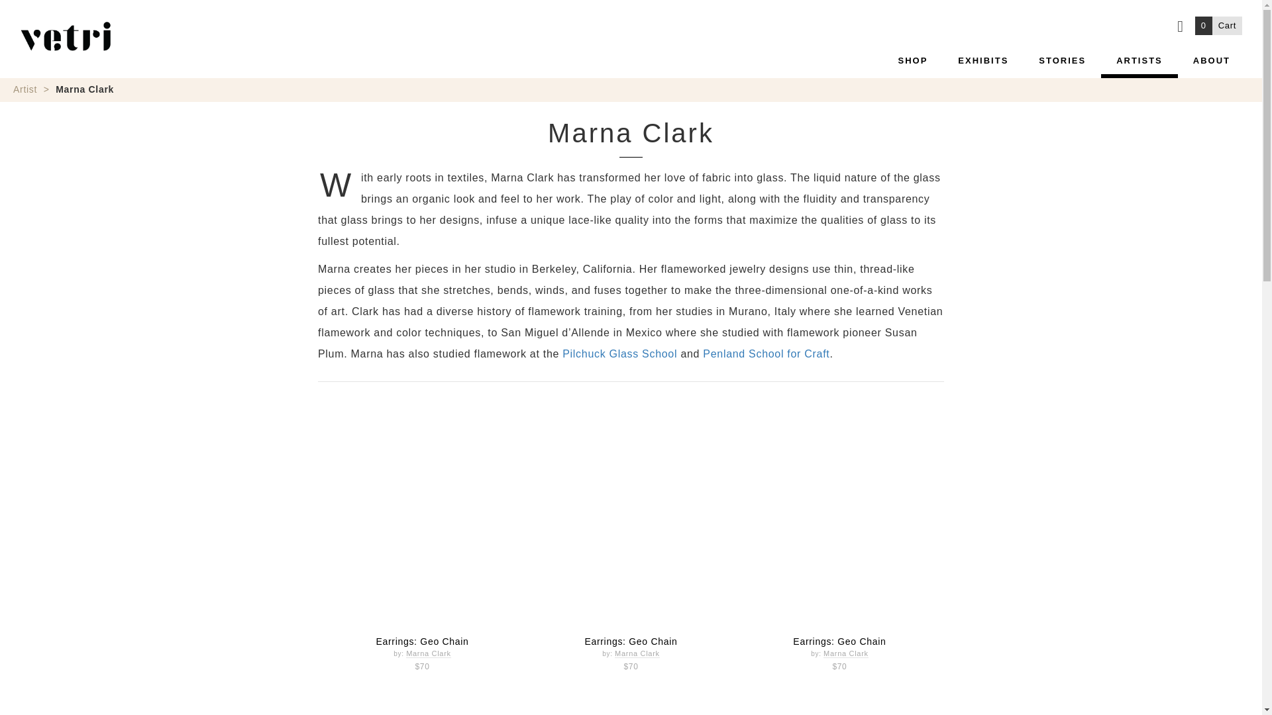  Describe the element at coordinates (1219, 25) in the screenshot. I see `Marna Clark` at that location.